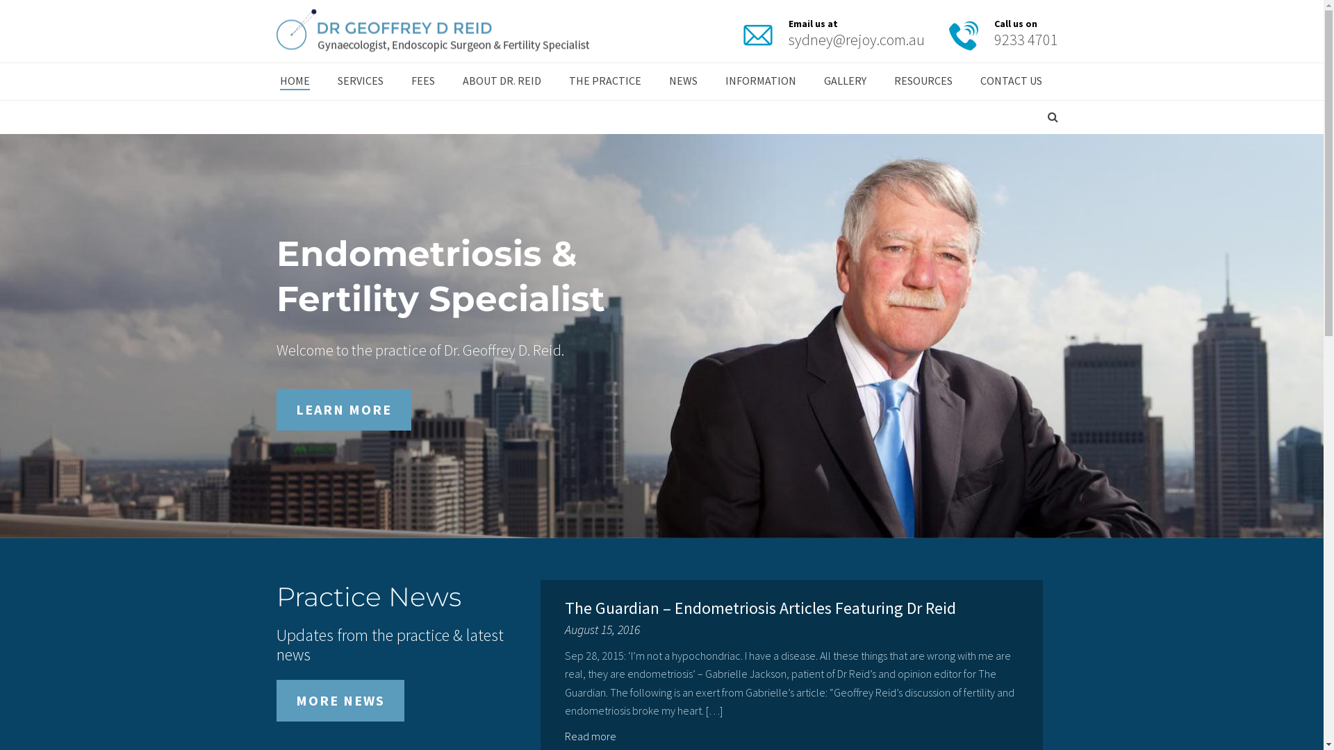 The width and height of the screenshot is (1334, 750). What do you see at coordinates (1010, 82) in the screenshot?
I see `CONTACT US` at bounding box center [1010, 82].